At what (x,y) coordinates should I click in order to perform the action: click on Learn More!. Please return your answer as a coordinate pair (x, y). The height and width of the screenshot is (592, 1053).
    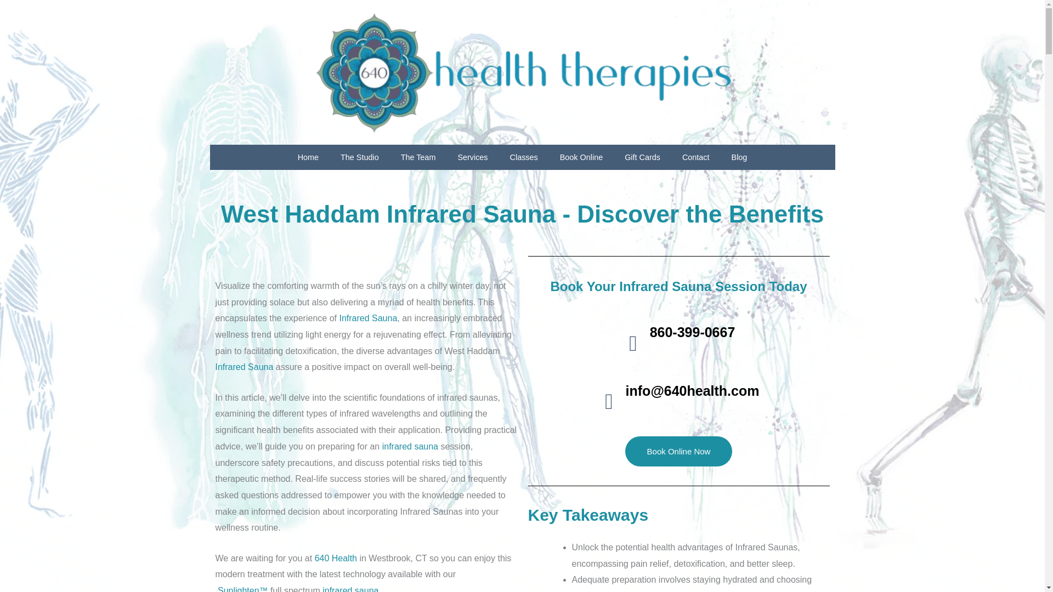
    Looking at the image, I should click on (350, 589).